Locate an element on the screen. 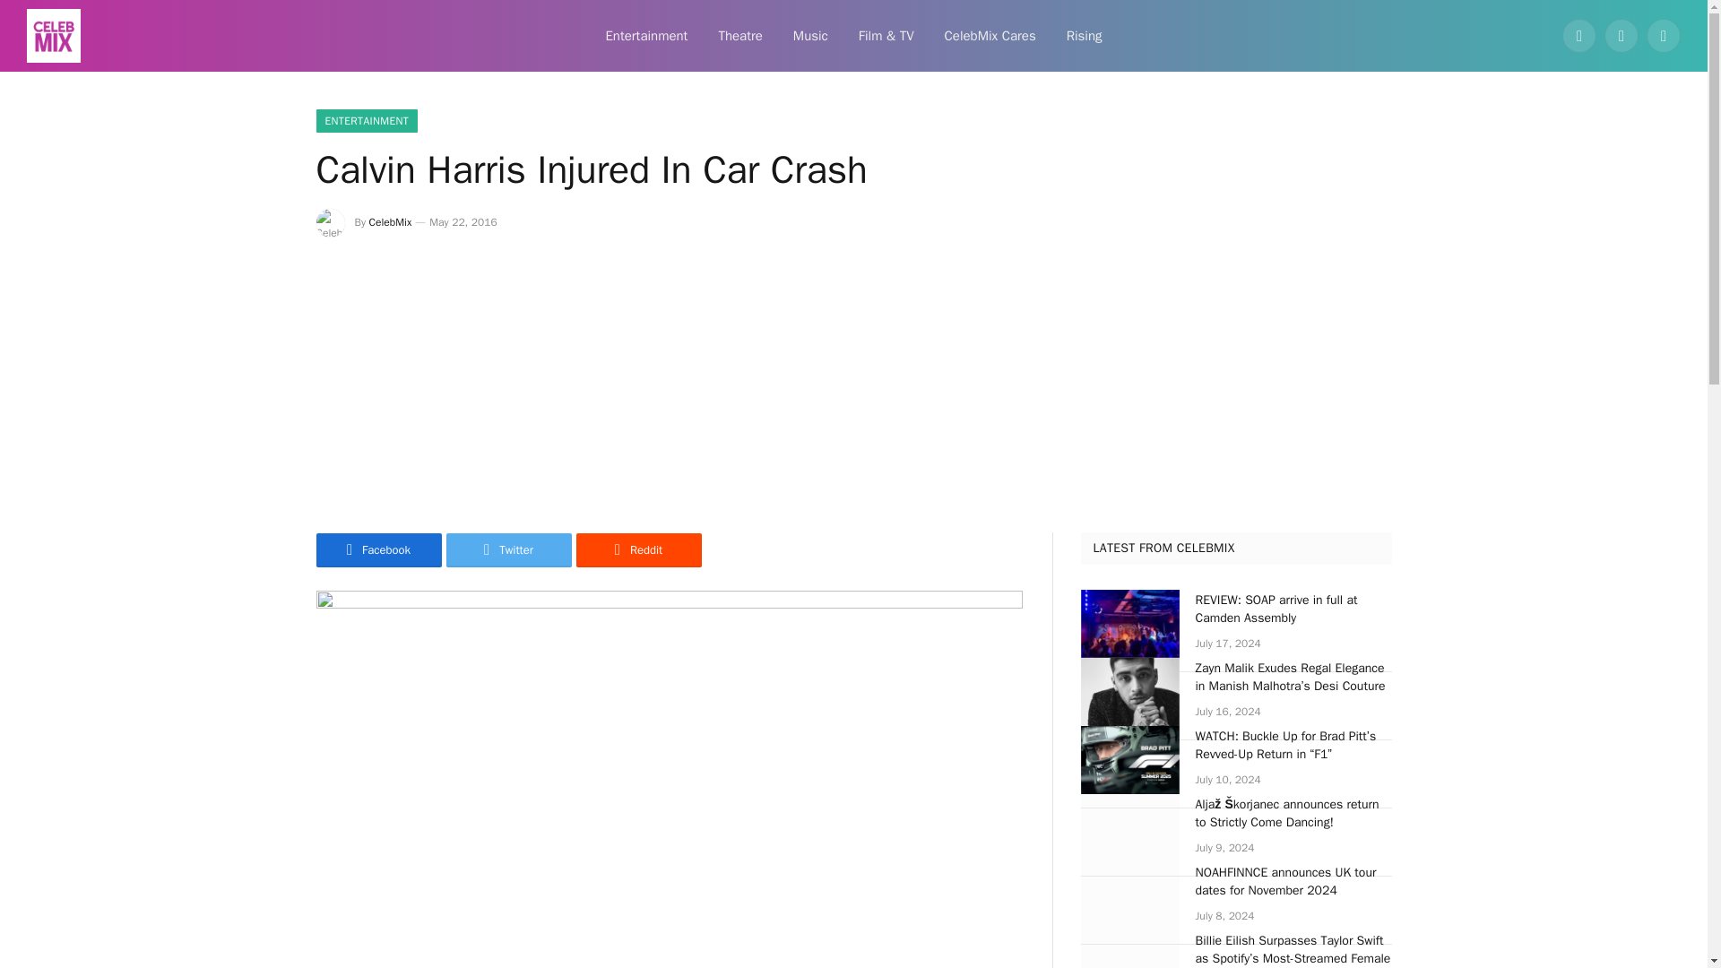 The image size is (1721, 968). Theatre is located at coordinates (739, 36).